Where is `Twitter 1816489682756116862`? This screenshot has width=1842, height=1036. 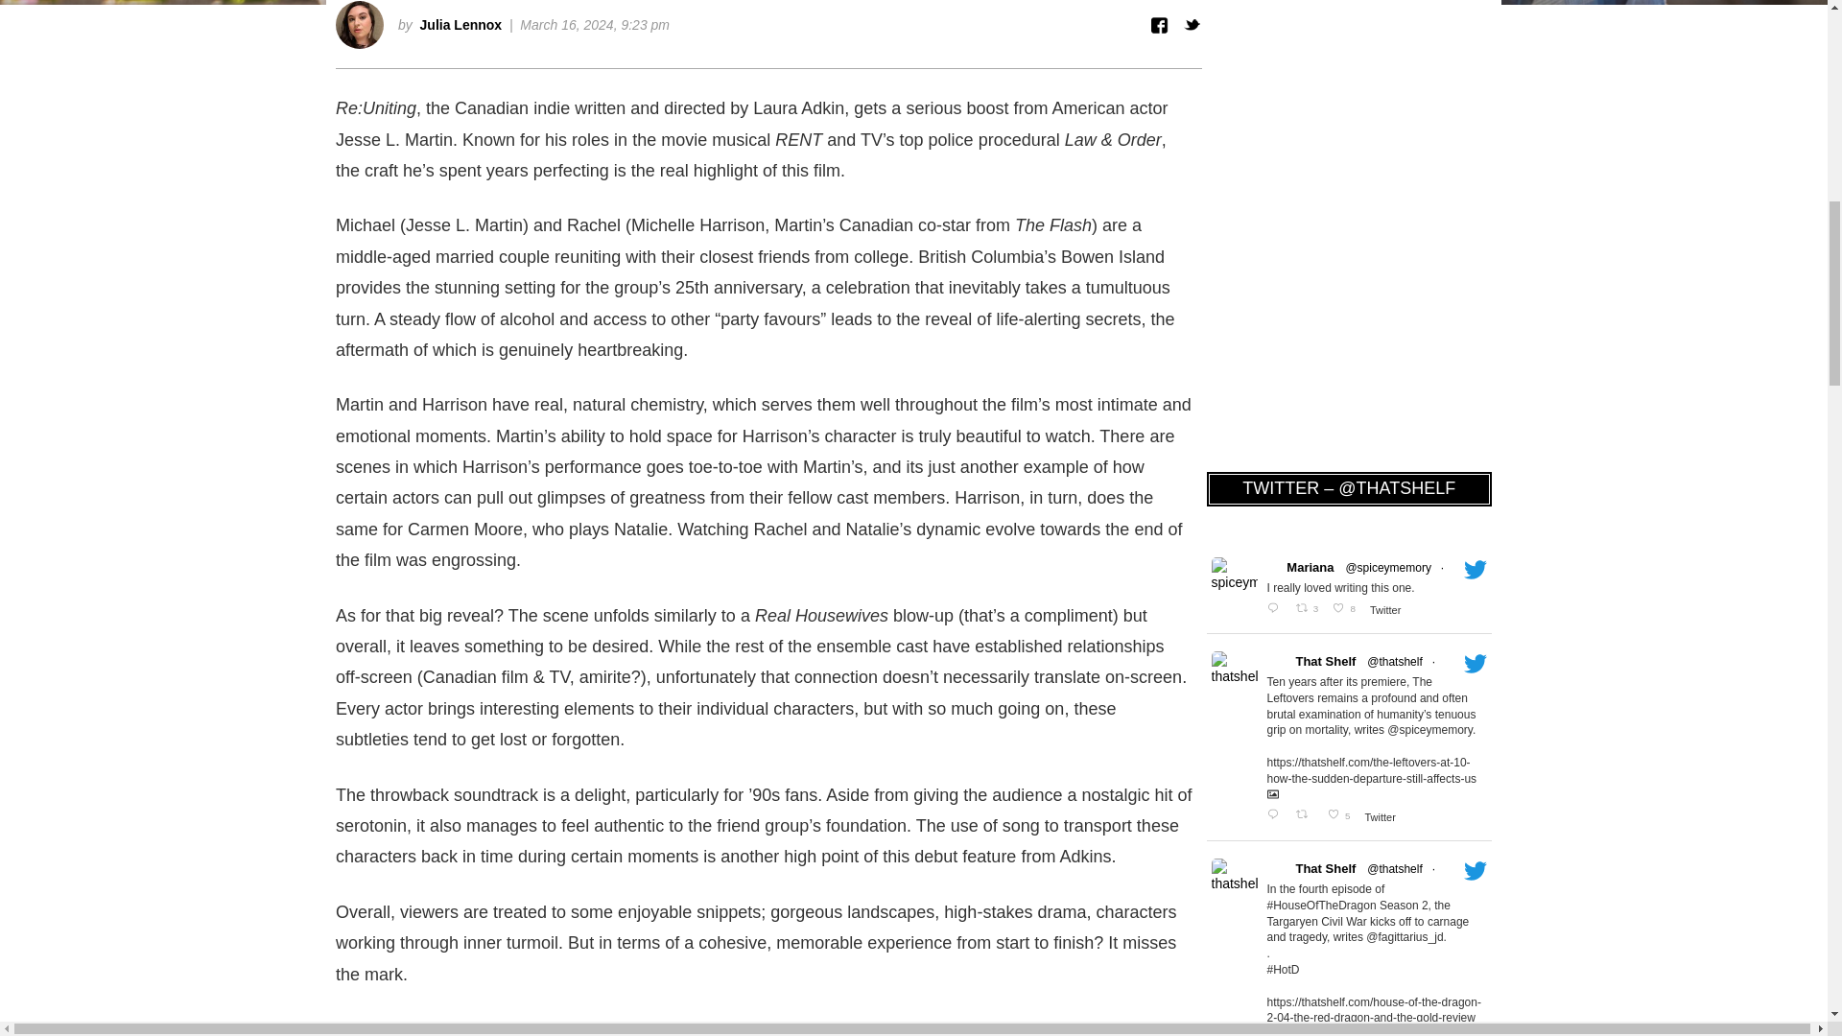
Twitter 1816489682756116862 is located at coordinates (1276, 609).